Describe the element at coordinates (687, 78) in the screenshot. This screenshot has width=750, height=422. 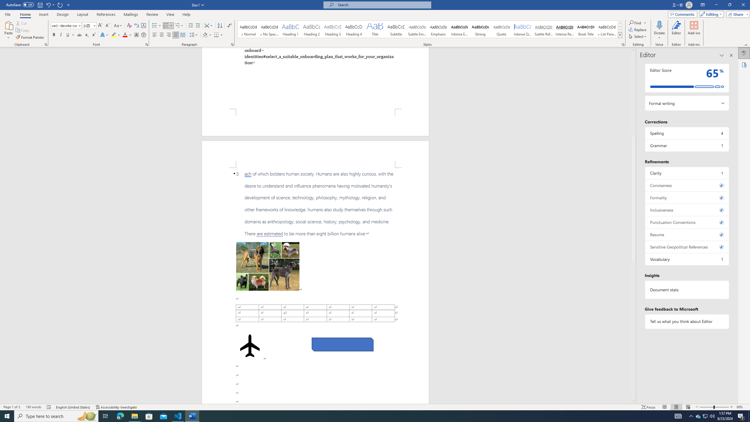
I see `Editor Score 65%` at that location.